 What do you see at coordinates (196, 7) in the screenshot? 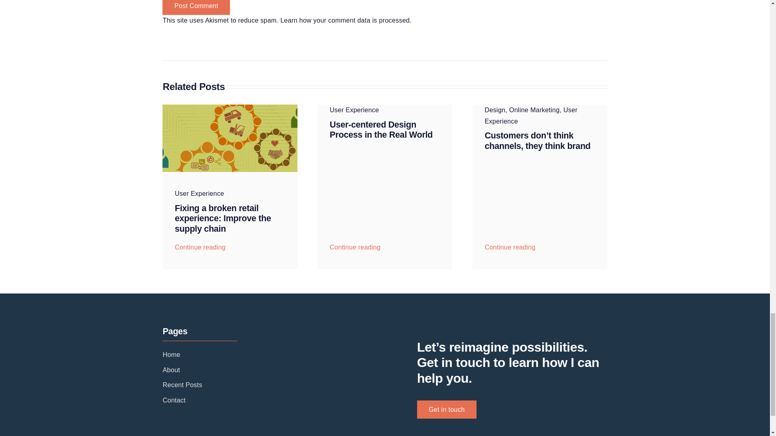
I see `Post Comment` at bounding box center [196, 7].